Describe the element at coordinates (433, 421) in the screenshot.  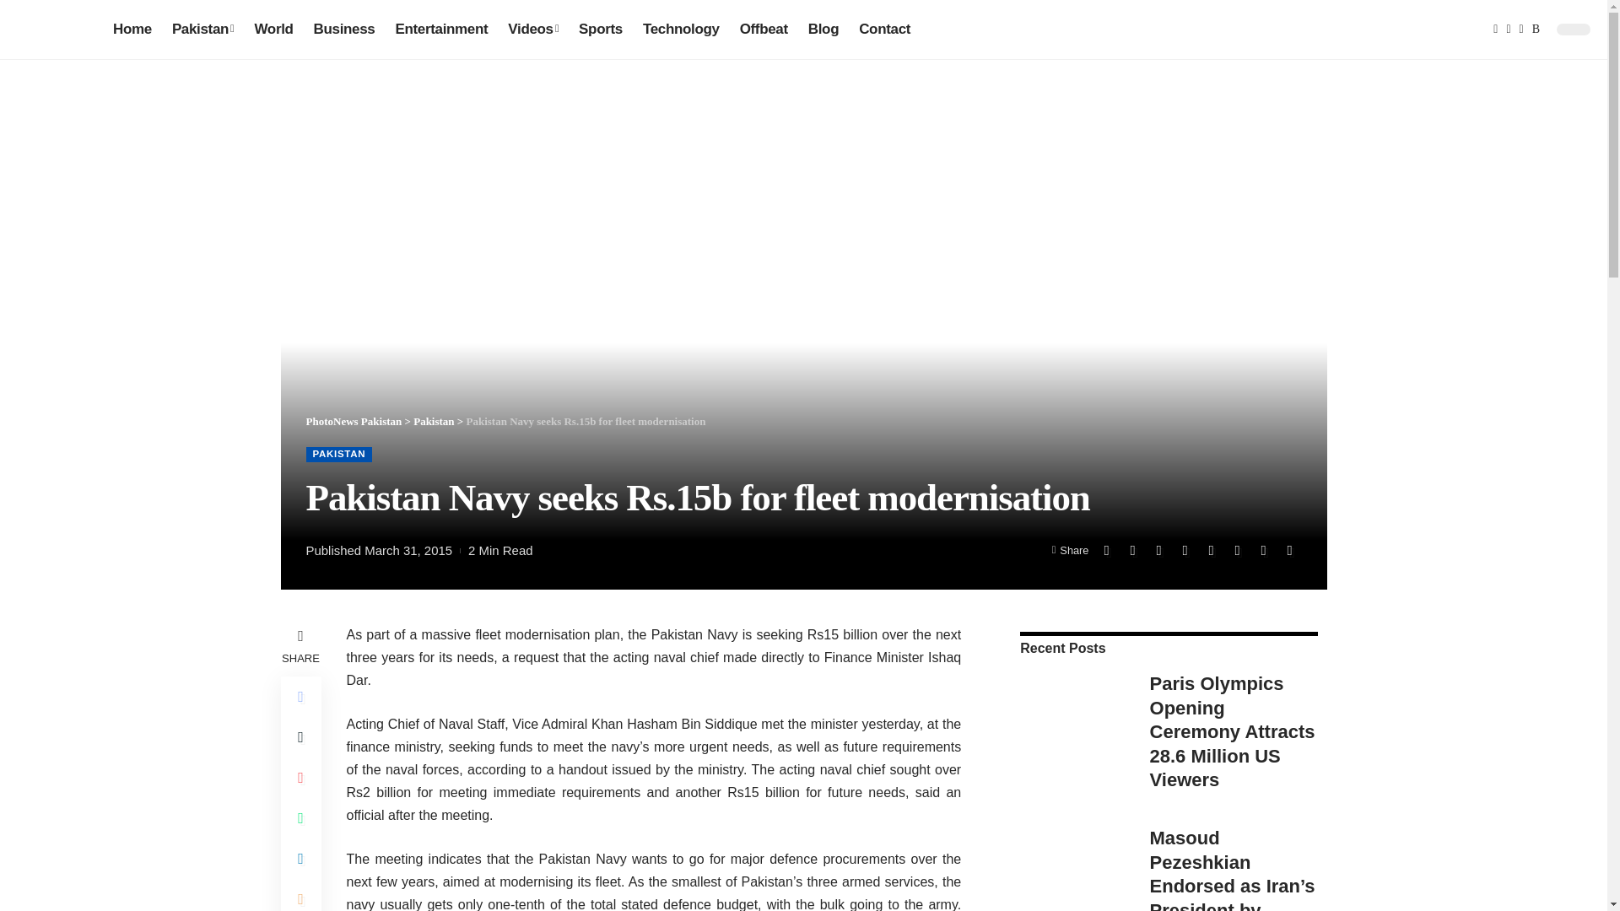
I see `Go to the Pakistan Category archives.` at that location.